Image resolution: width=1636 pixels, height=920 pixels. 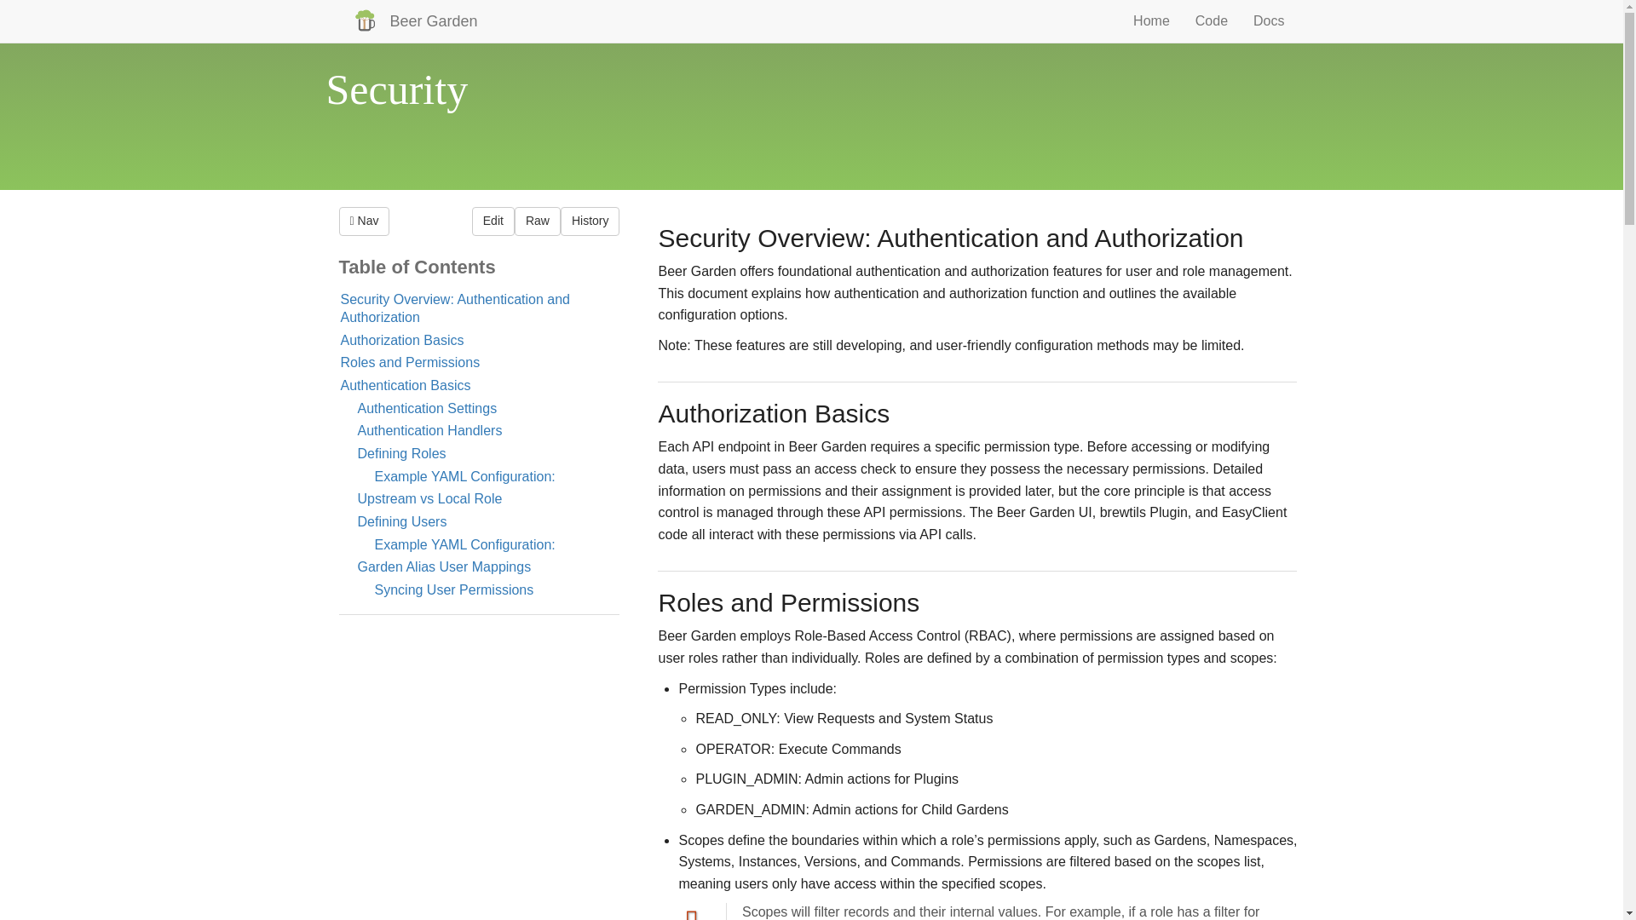 What do you see at coordinates (402, 453) in the screenshot?
I see `Defining Roles` at bounding box center [402, 453].